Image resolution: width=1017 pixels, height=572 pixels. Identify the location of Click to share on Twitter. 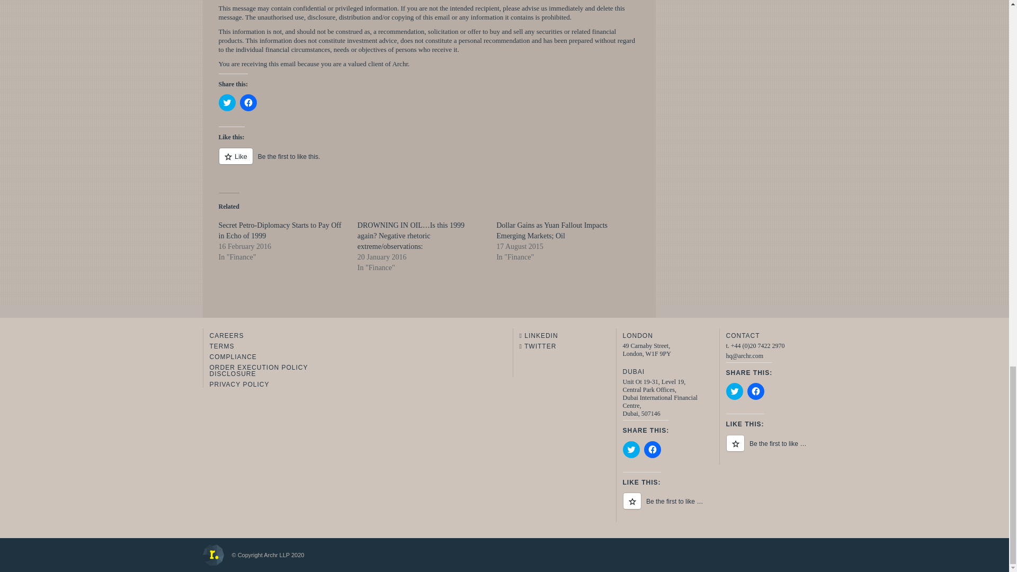
(631, 449).